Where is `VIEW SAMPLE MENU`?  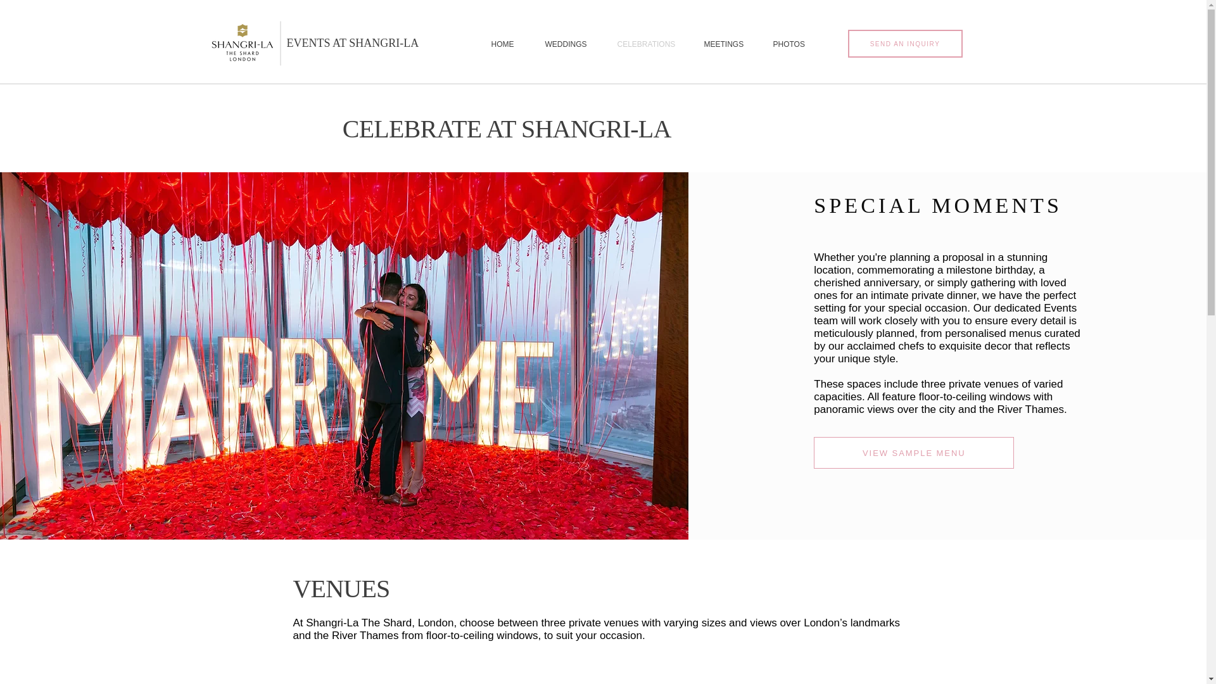
VIEW SAMPLE MENU is located at coordinates (913, 452).